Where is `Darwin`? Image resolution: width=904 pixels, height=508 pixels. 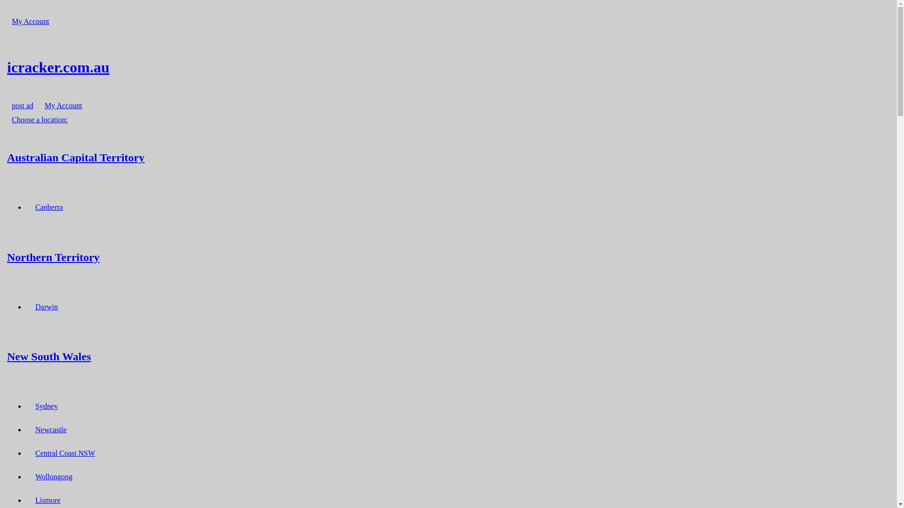 Darwin is located at coordinates (47, 307).